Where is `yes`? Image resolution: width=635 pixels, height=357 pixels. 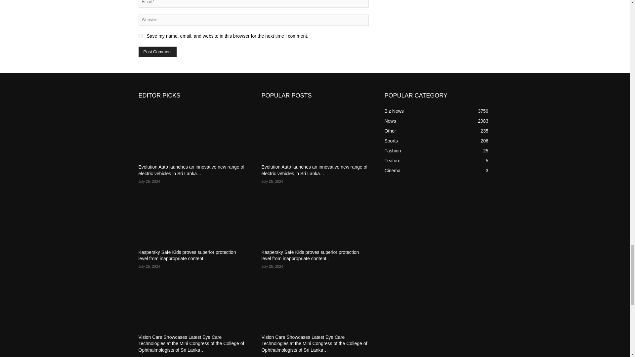
yes is located at coordinates (140, 36).